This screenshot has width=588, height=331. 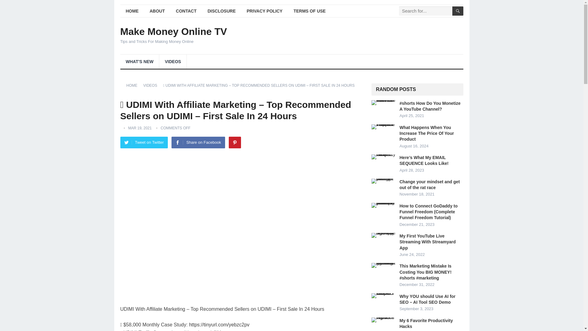 What do you see at coordinates (198, 142) in the screenshot?
I see `Share on Facebook` at bounding box center [198, 142].